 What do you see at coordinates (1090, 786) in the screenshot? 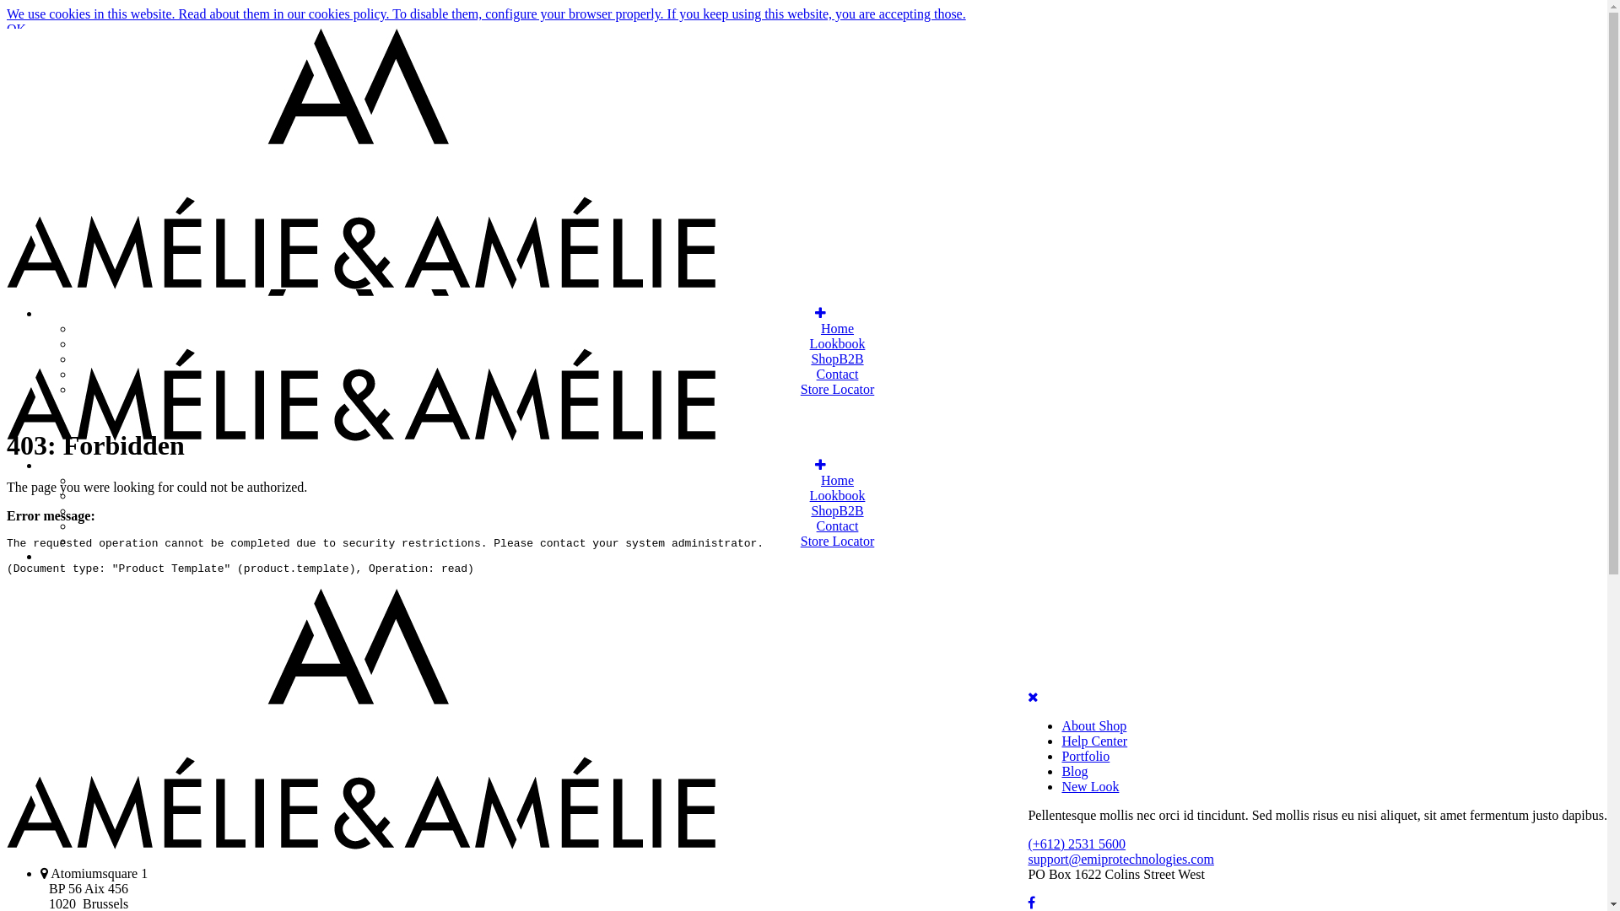
I see `New Look` at bounding box center [1090, 786].